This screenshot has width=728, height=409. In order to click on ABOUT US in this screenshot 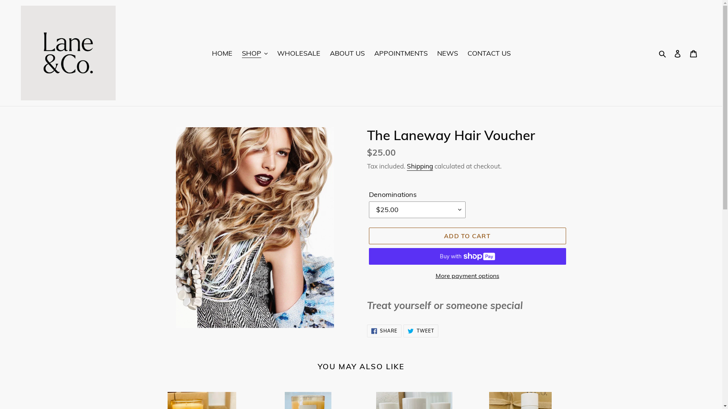, I will do `click(347, 53)`.